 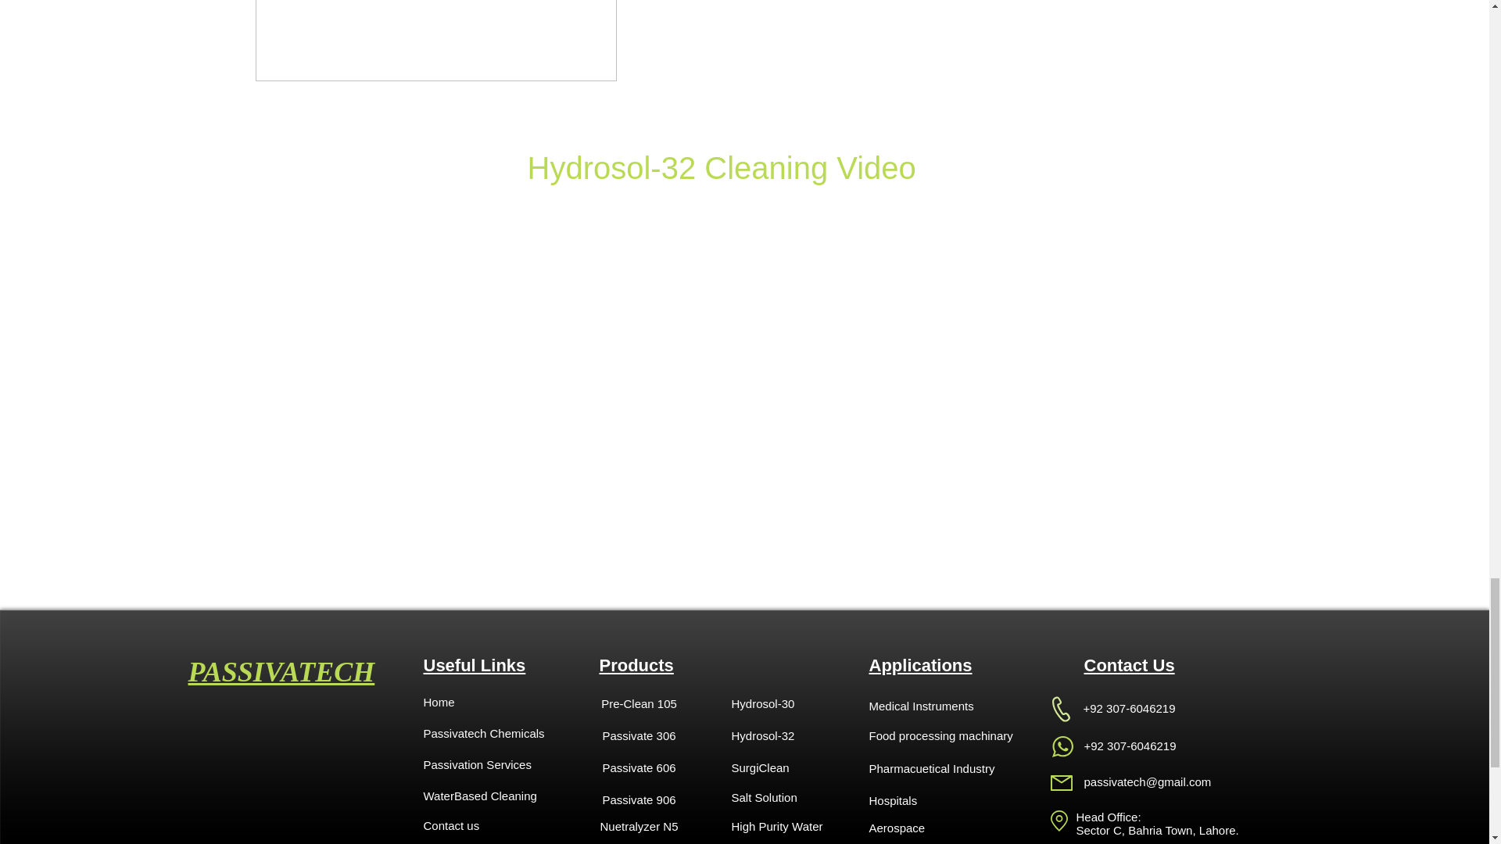 I want to click on Medical Instruments, so click(x=924, y=706).